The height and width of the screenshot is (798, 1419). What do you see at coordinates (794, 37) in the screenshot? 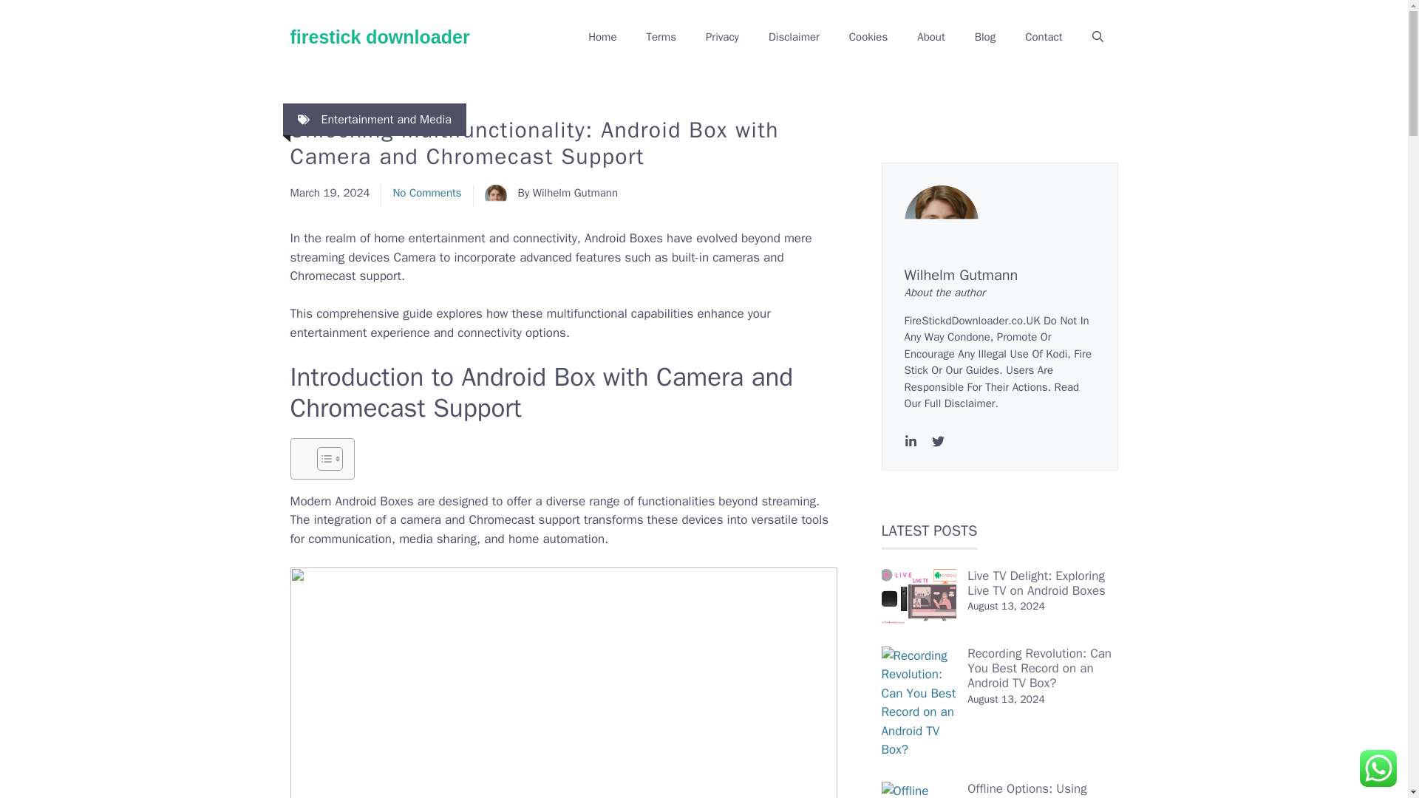
I see `Disclaimer` at bounding box center [794, 37].